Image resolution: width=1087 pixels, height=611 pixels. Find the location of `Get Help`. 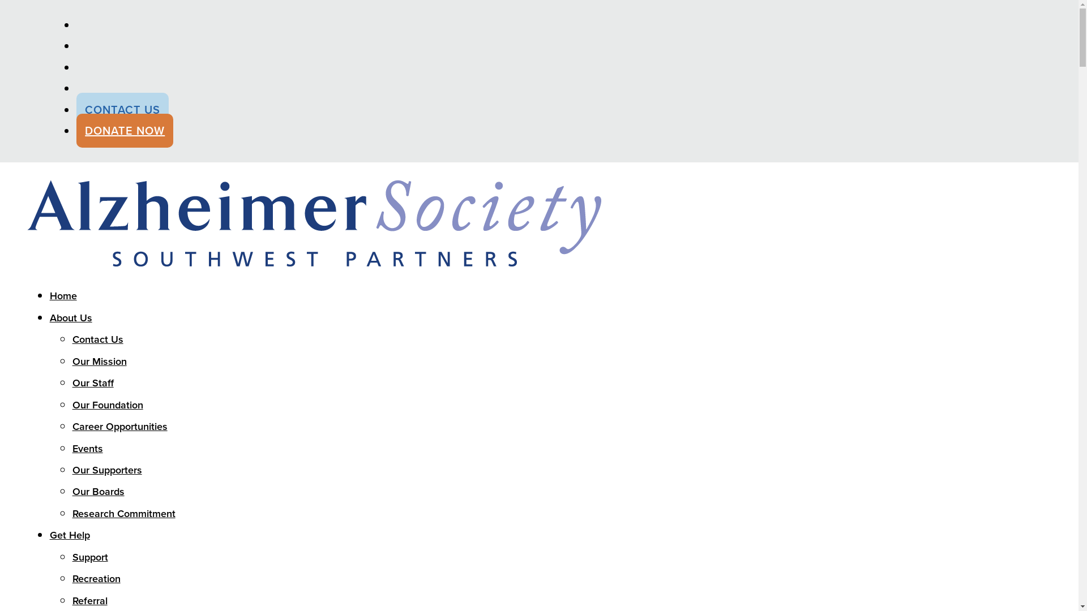

Get Help is located at coordinates (70, 535).